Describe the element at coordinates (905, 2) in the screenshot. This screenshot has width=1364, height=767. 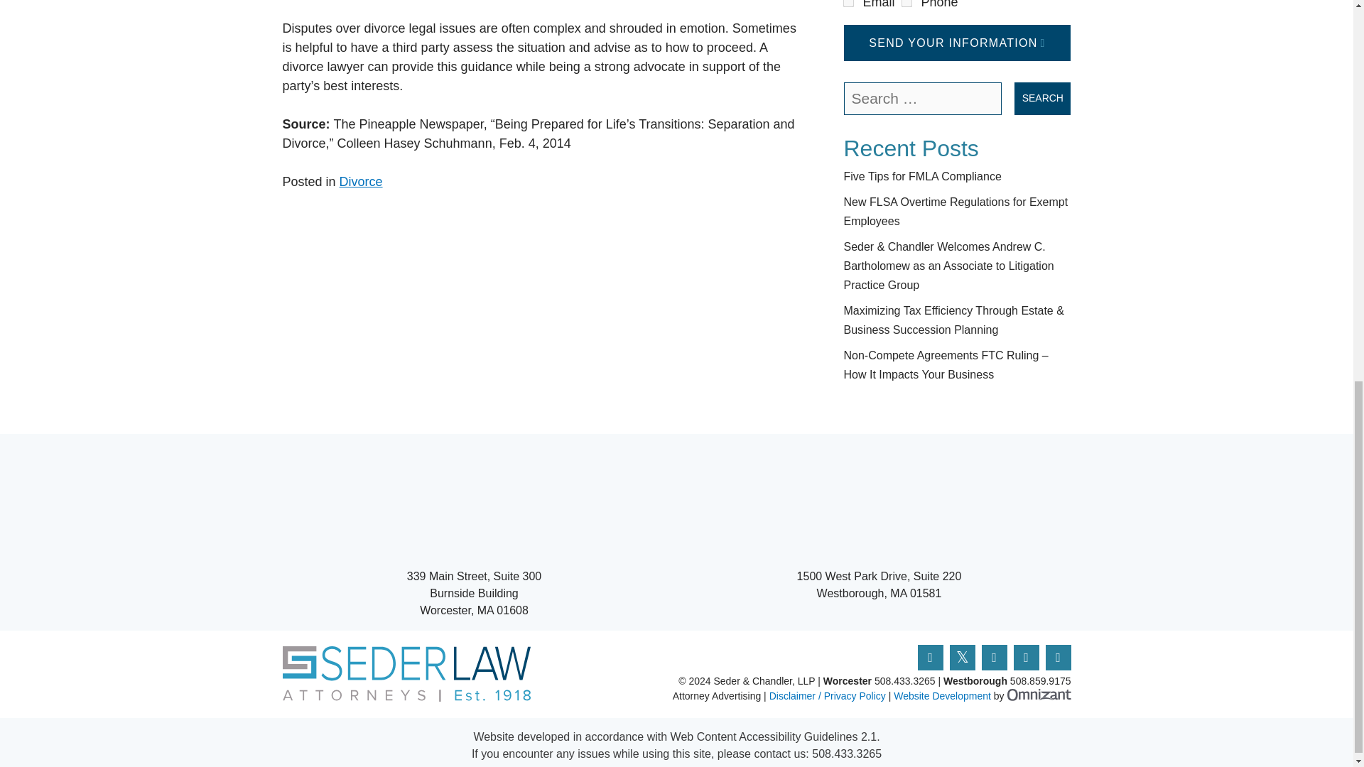
I see `Phone` at that location.